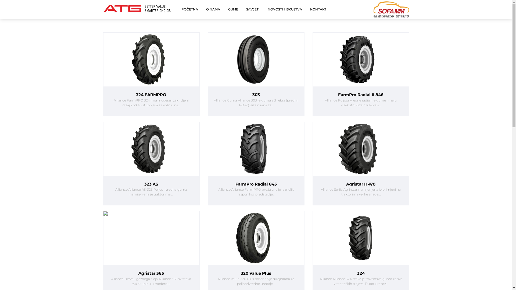  What do you see at coordinates (151, 273) in the screenshot?
I see `Agristar 365` at bounding box center [151, 273].